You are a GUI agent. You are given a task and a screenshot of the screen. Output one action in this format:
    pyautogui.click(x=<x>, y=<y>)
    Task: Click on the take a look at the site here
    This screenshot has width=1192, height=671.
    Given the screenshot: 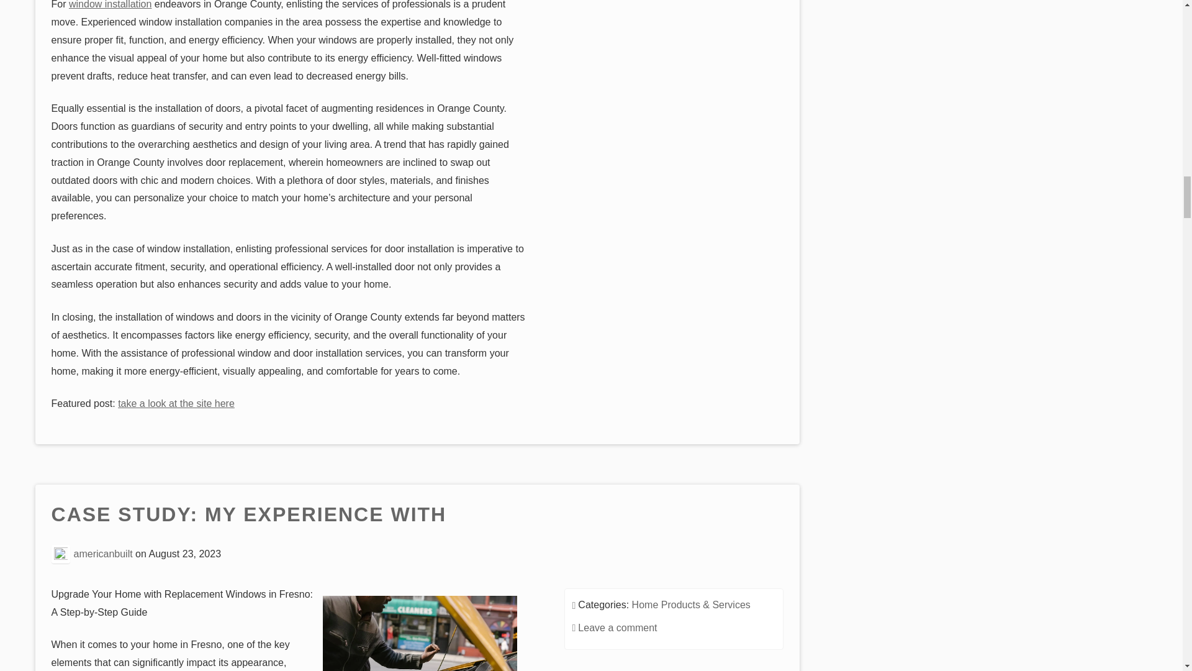 What is the action you would take?
    pyautogui.click(x=176, y=403)
    